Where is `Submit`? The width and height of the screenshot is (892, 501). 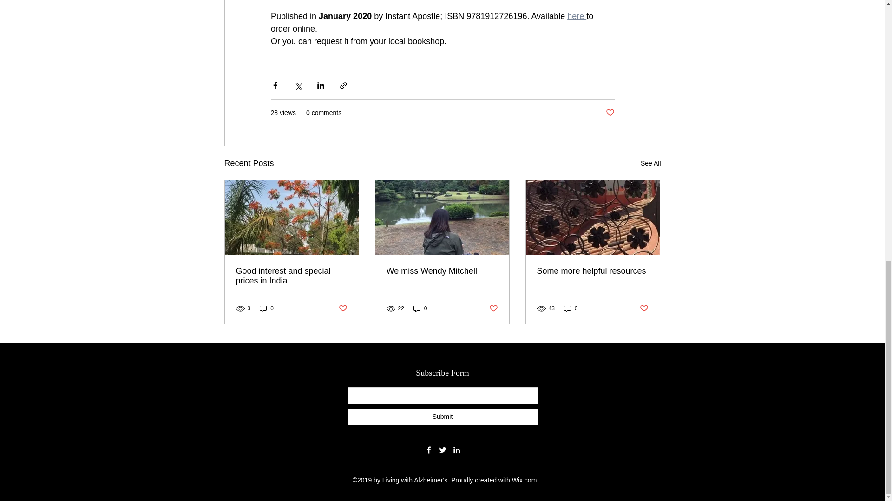 Submit is located at coordinates (442, 417).